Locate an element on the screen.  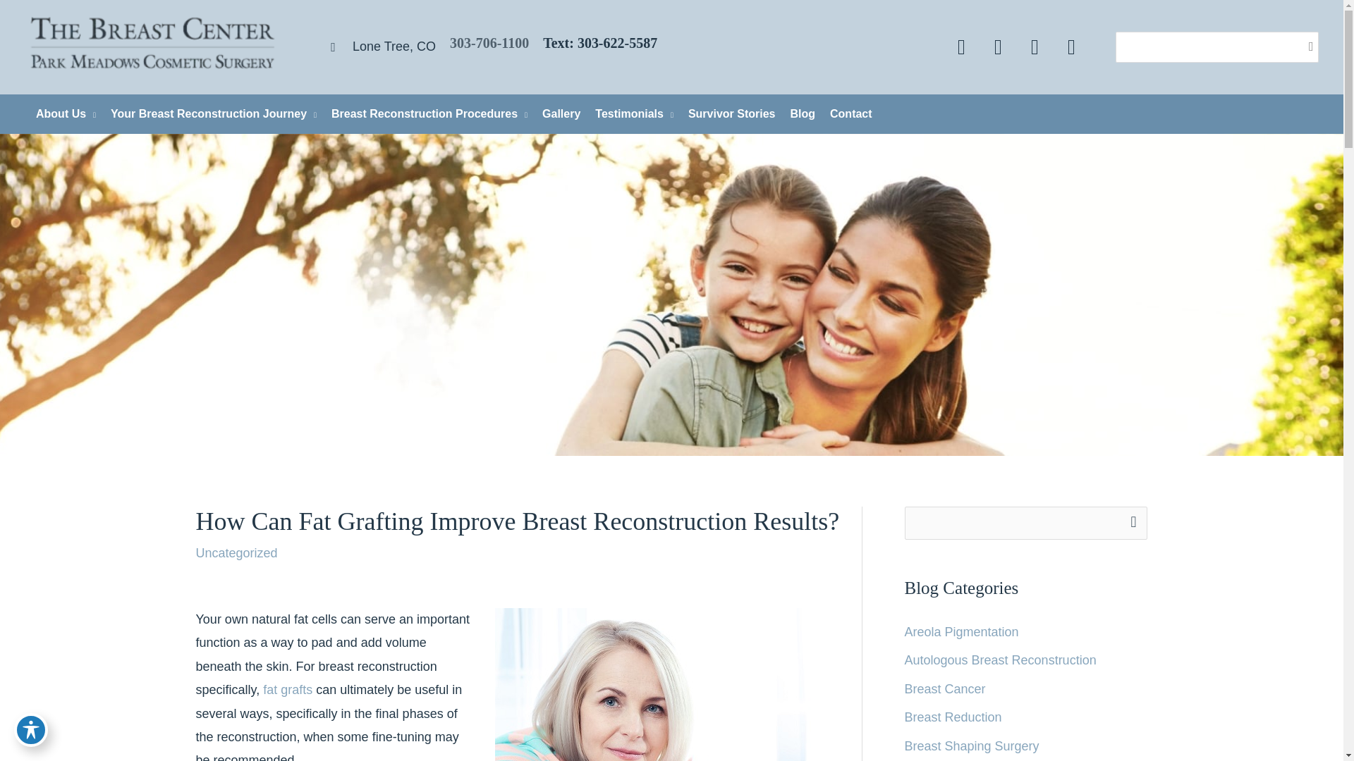
303-622-5587 is located at coordinates (617, 42).